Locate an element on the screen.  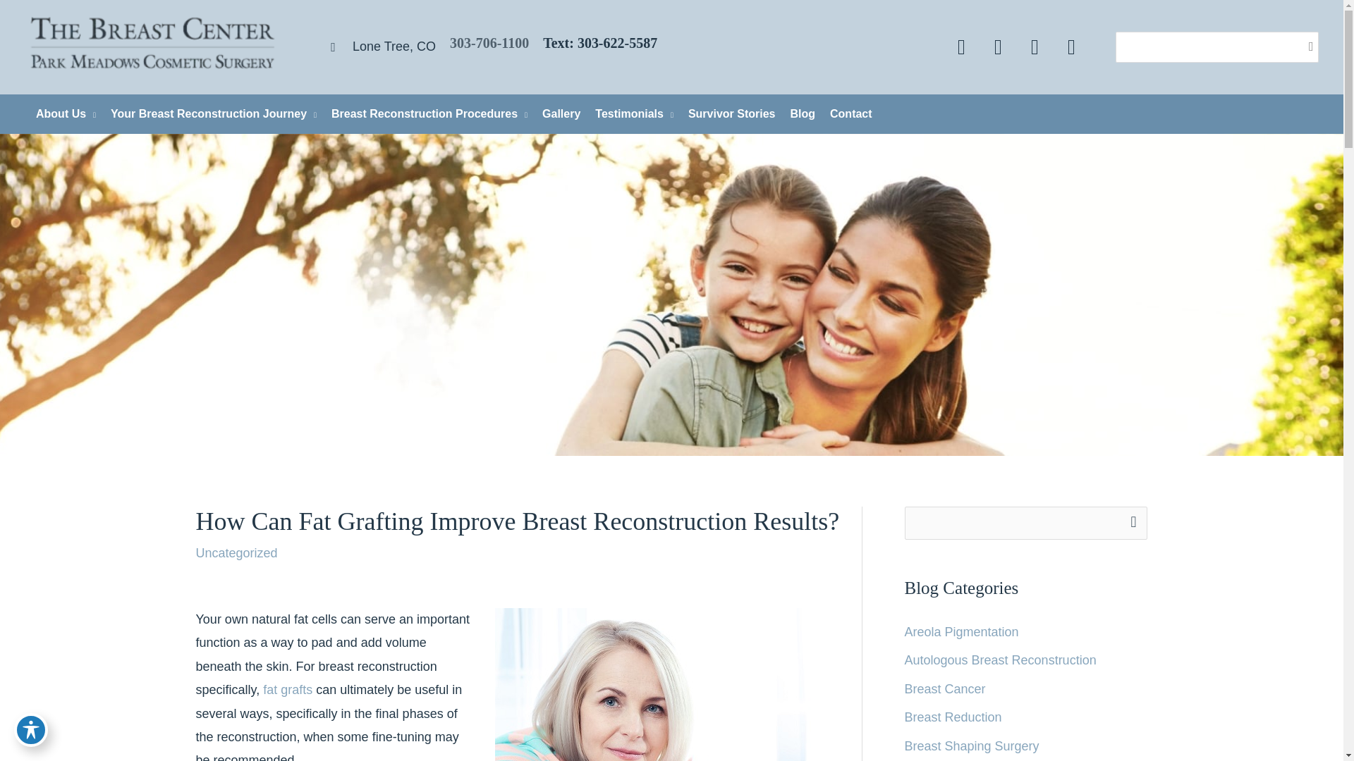
303-622-5587 is located at coordinates (617, 42).